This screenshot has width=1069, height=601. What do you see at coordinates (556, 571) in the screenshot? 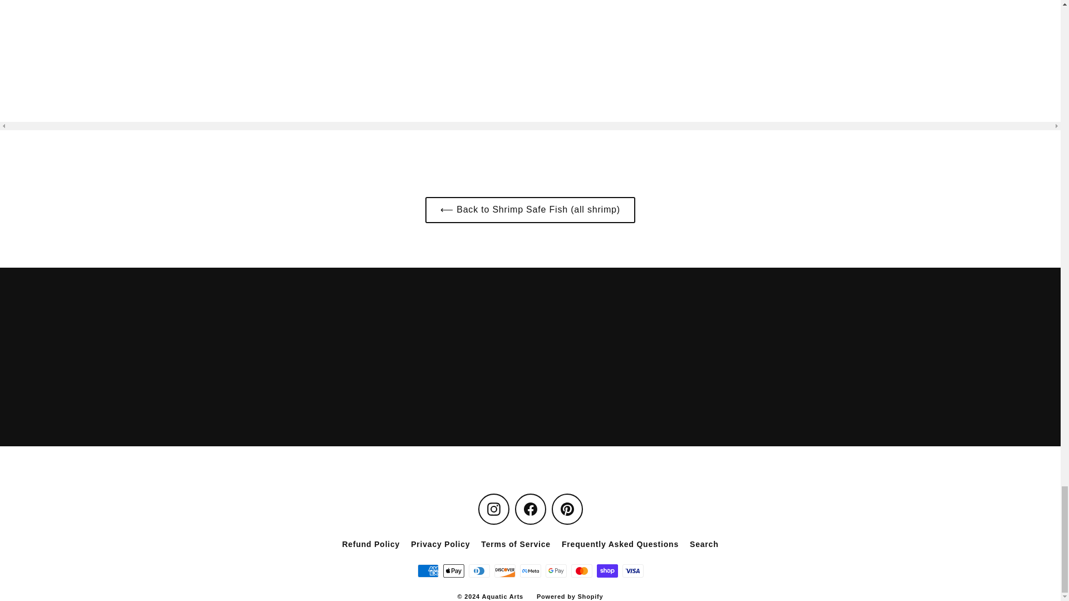
I see `Google Pay` at bounding box center [556, 571].